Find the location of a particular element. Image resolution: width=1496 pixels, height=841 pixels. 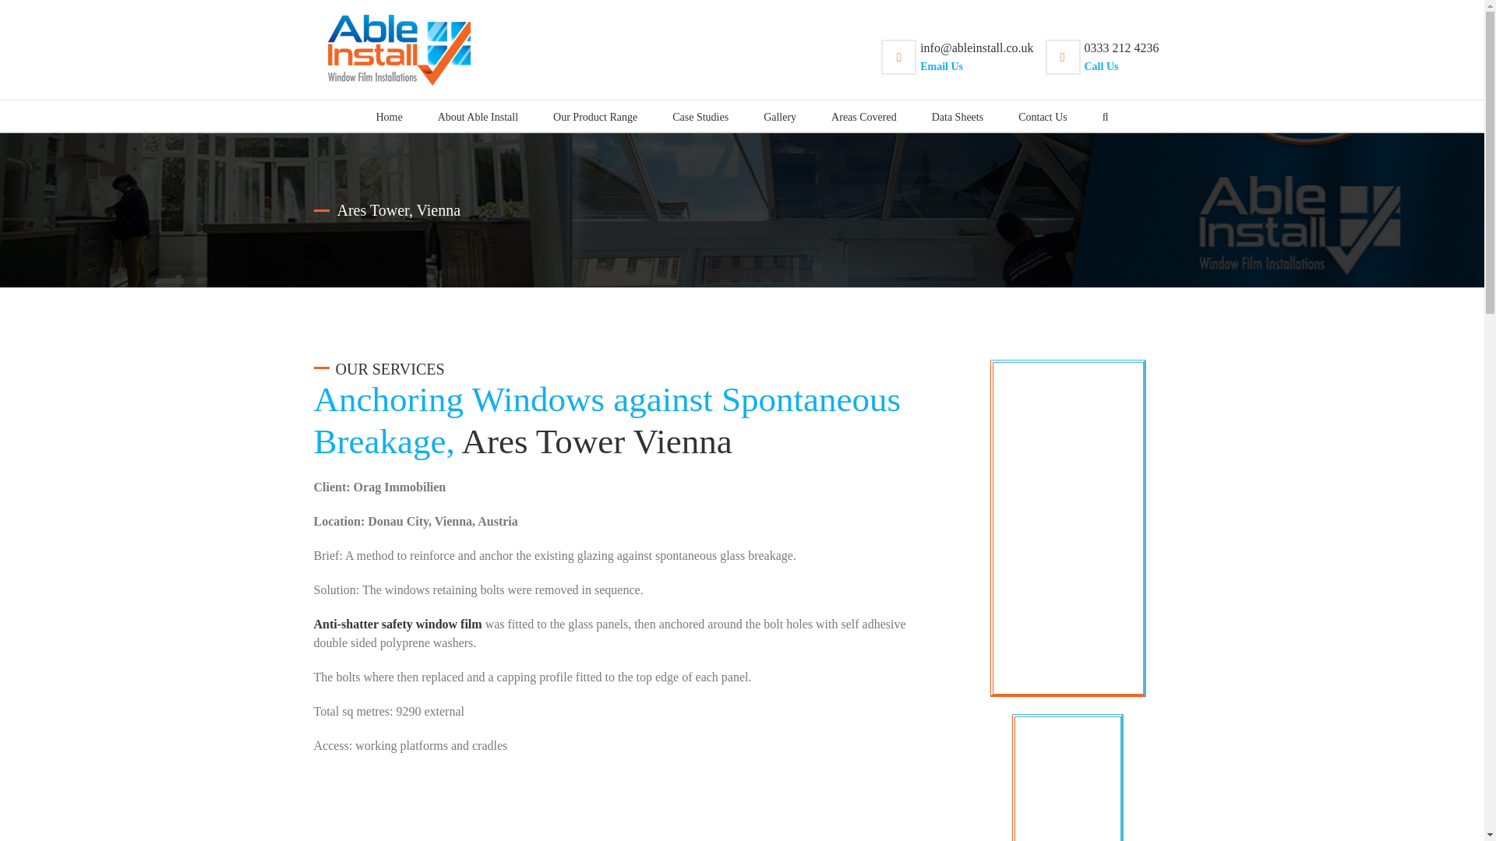

About Able Install is located at coordinates (1103, 58).